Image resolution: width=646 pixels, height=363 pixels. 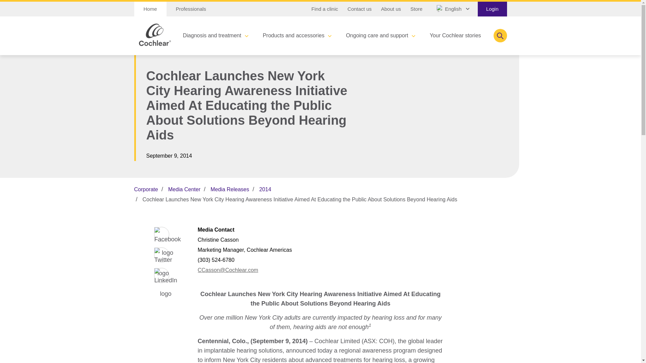 What do you see at coordinates (458, 36) in the screenshot?
I see `Your Cochlear stories` at bounding box center [458, 36].